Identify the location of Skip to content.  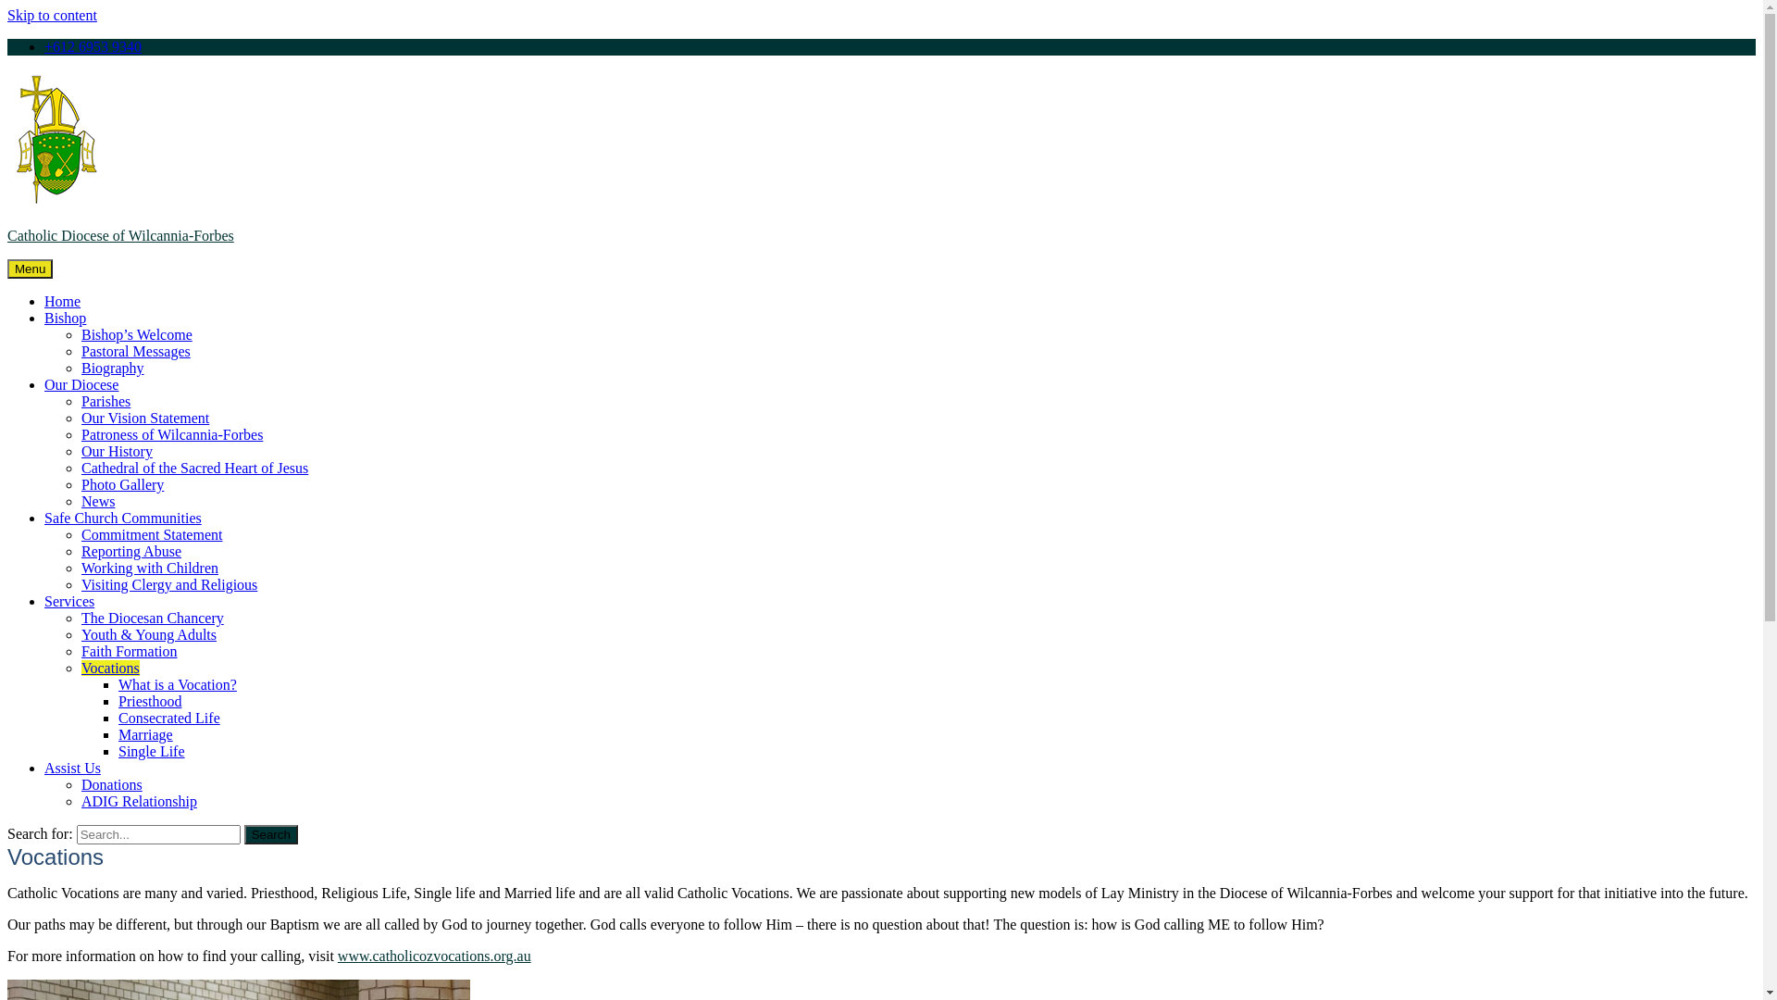
(52, 15).